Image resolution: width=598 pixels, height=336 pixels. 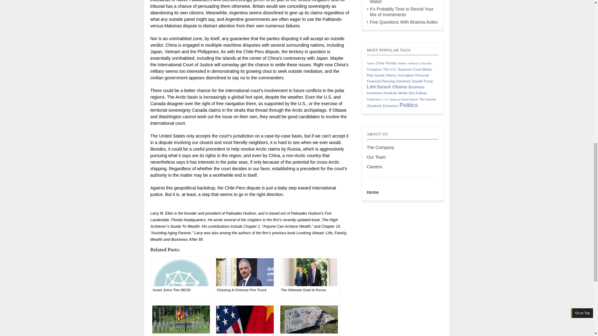 What do you see at coordinates (309, 320) in the screenshot?
I see `Tiananmen Spoke But Nobody Listened` at bounding box center [309, 320].